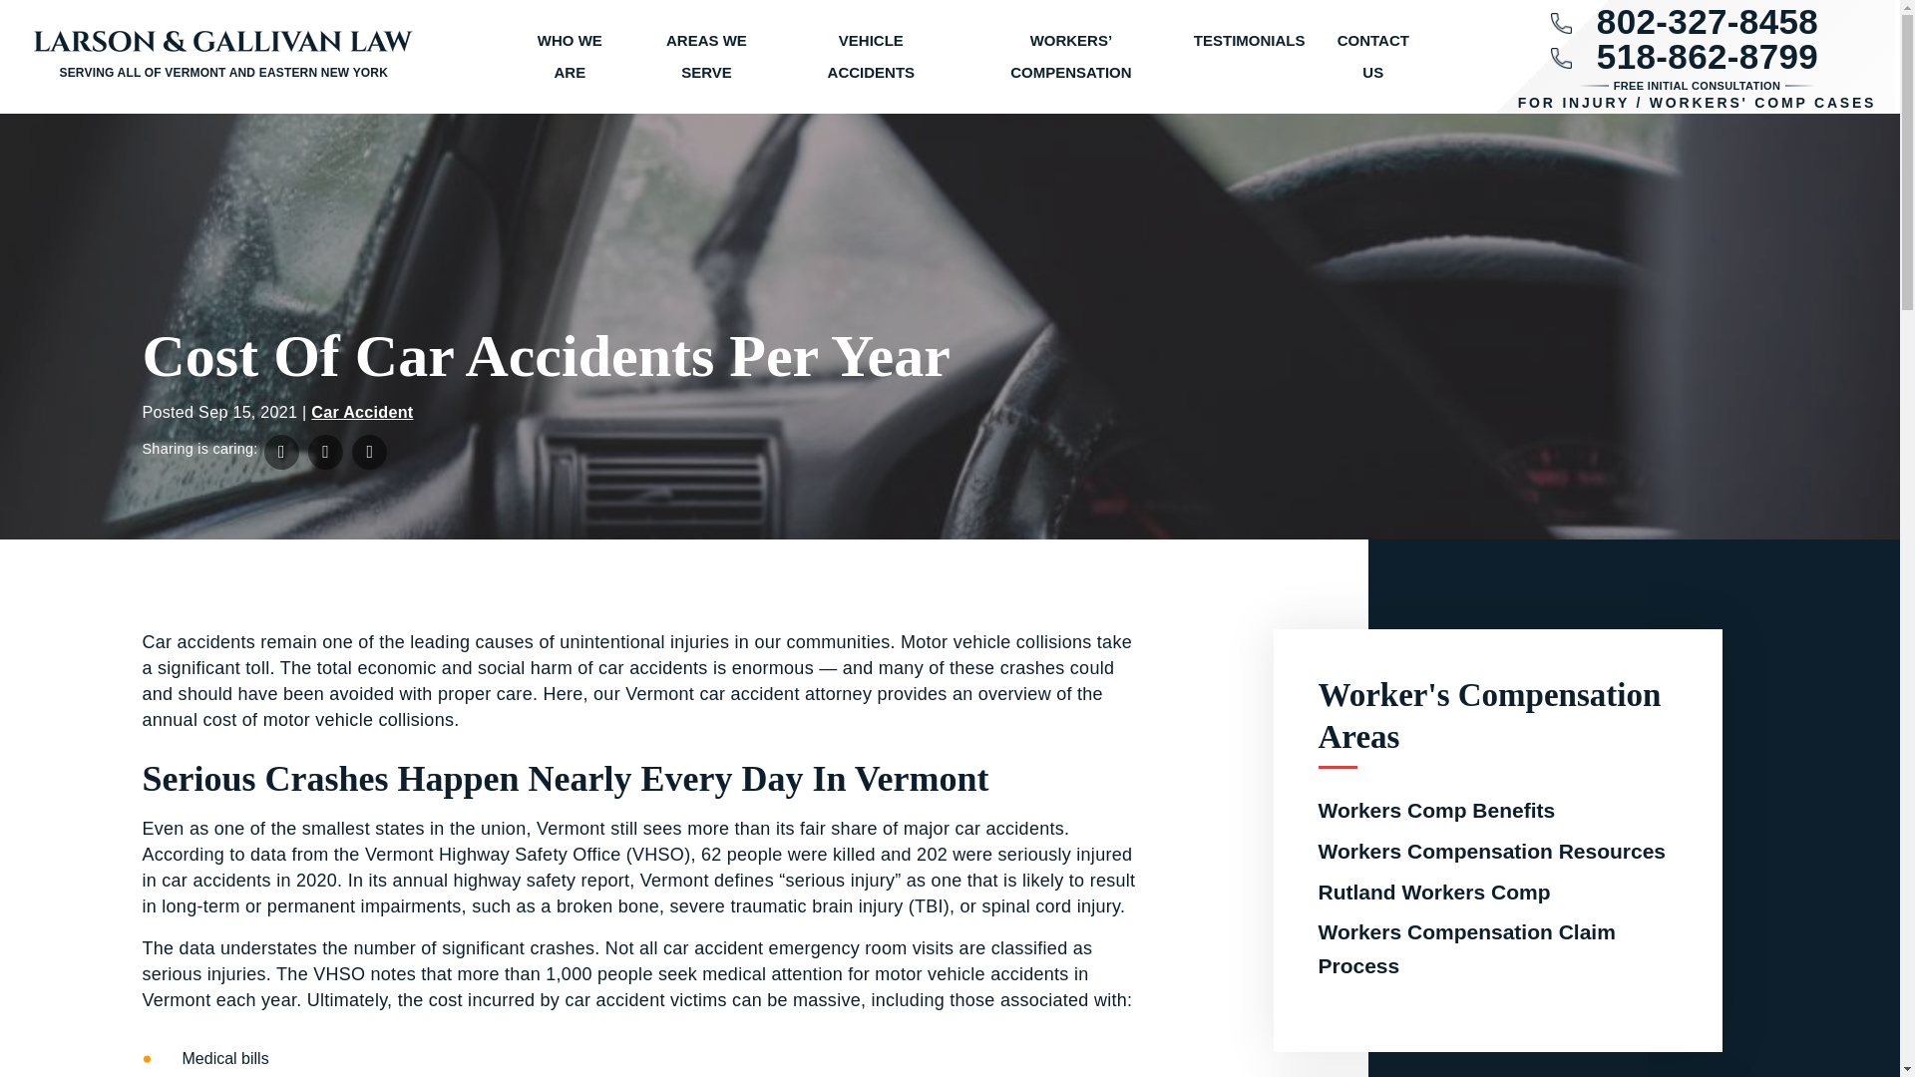 The width and height of the screenshot is (1915, 1077). What do you see at coordinates (281, 452) in the screenshot?
I see `Share on Facebook` at bounding box center [281, 452].